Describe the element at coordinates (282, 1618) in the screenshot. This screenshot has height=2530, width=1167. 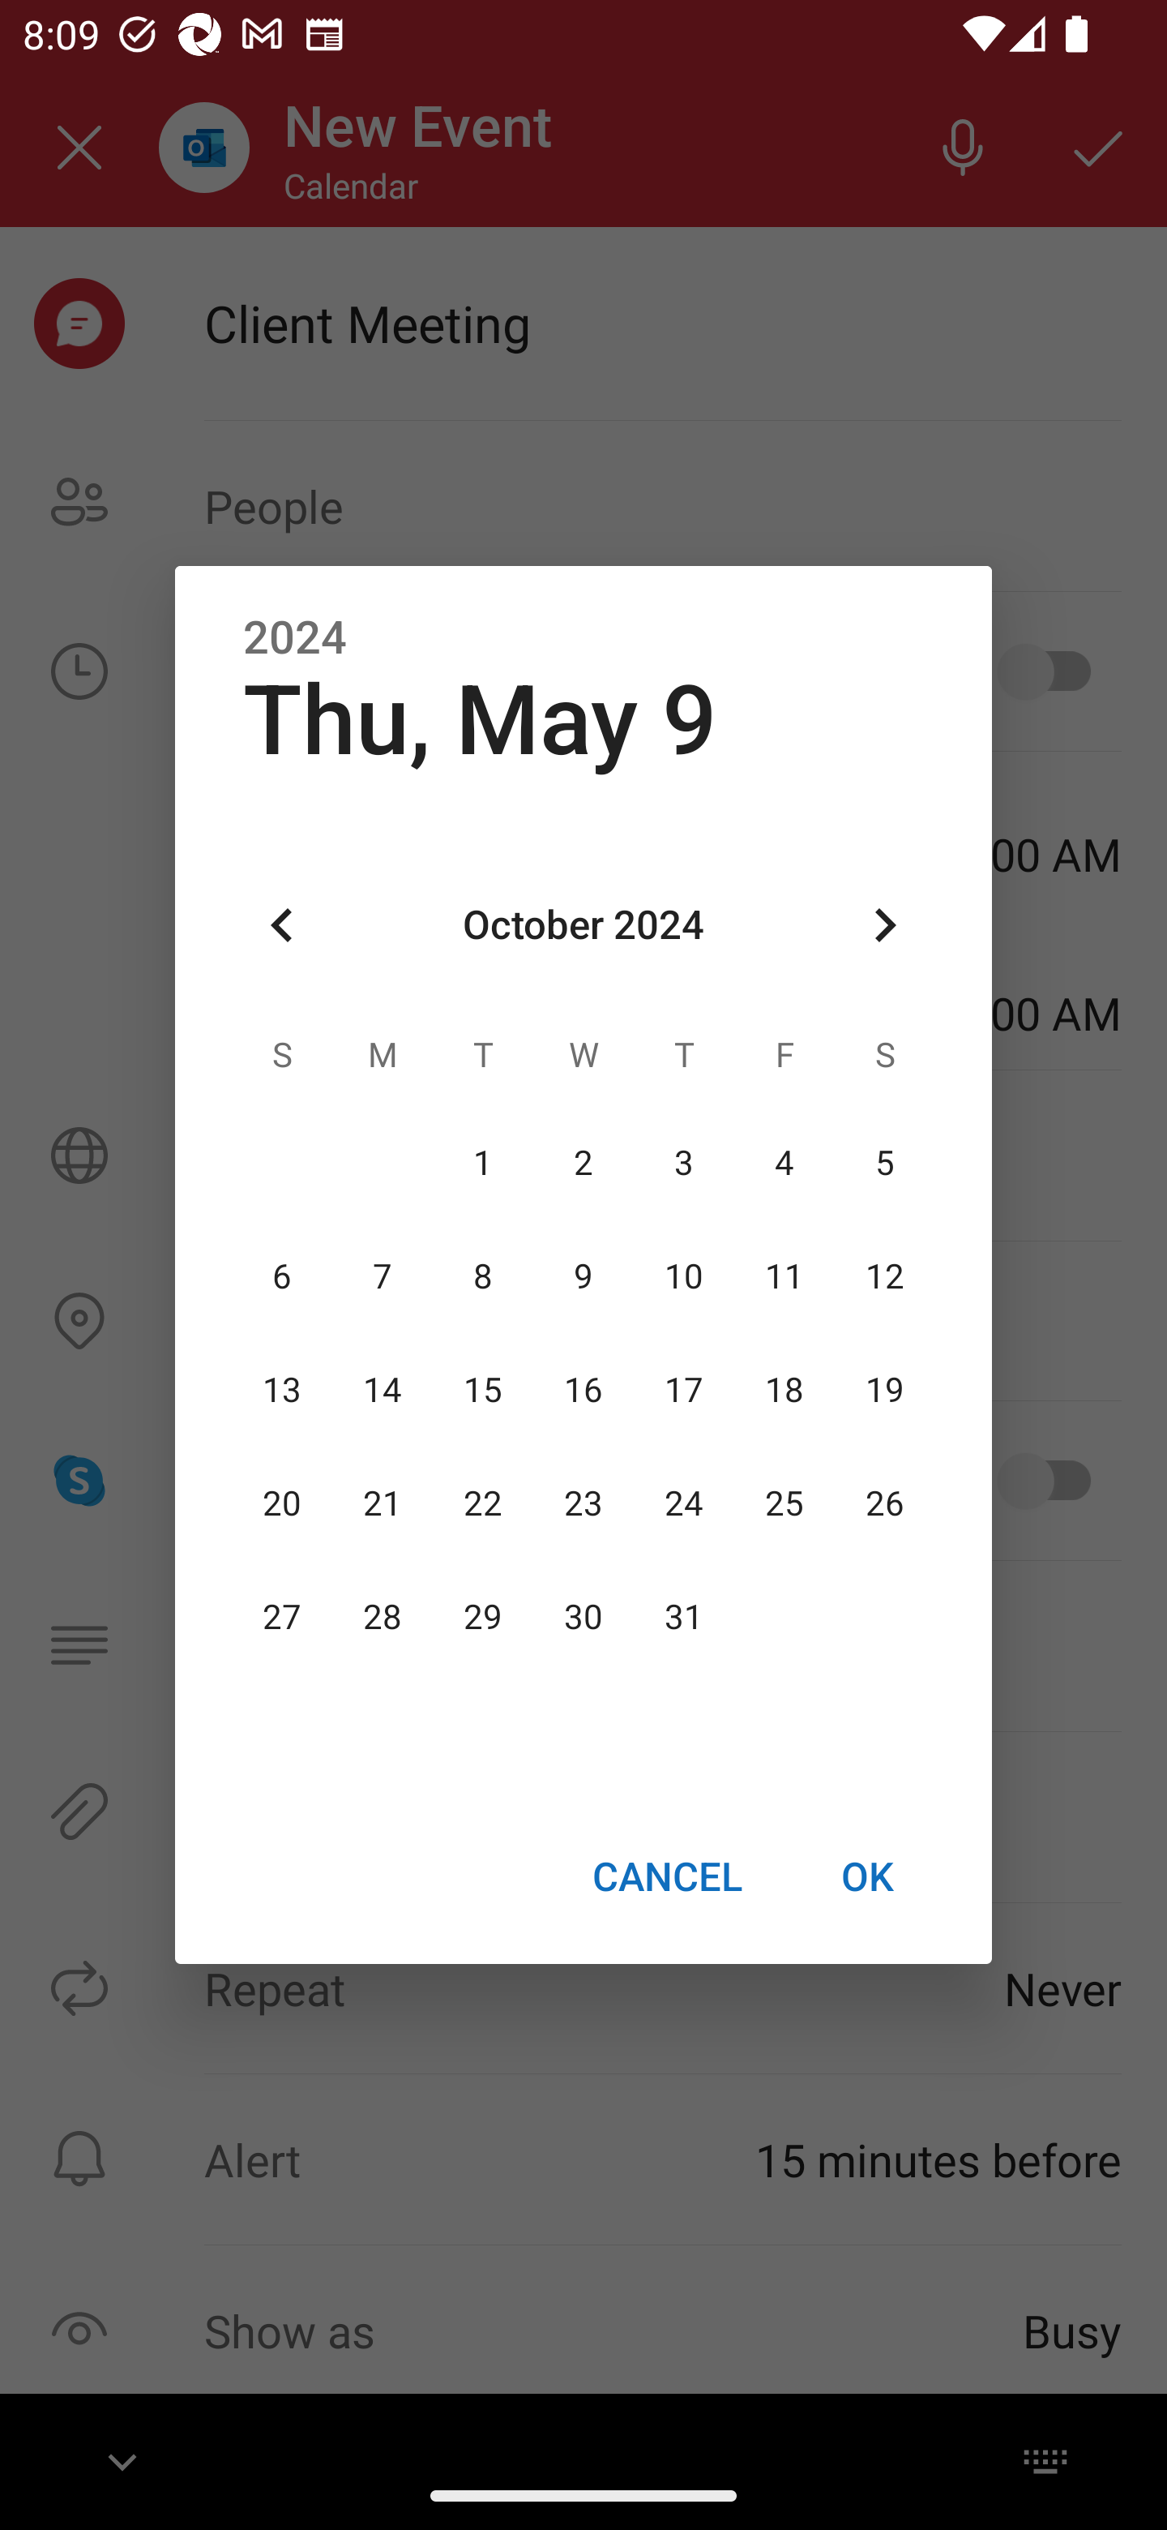
I see `27 27 October 2024` at that location.